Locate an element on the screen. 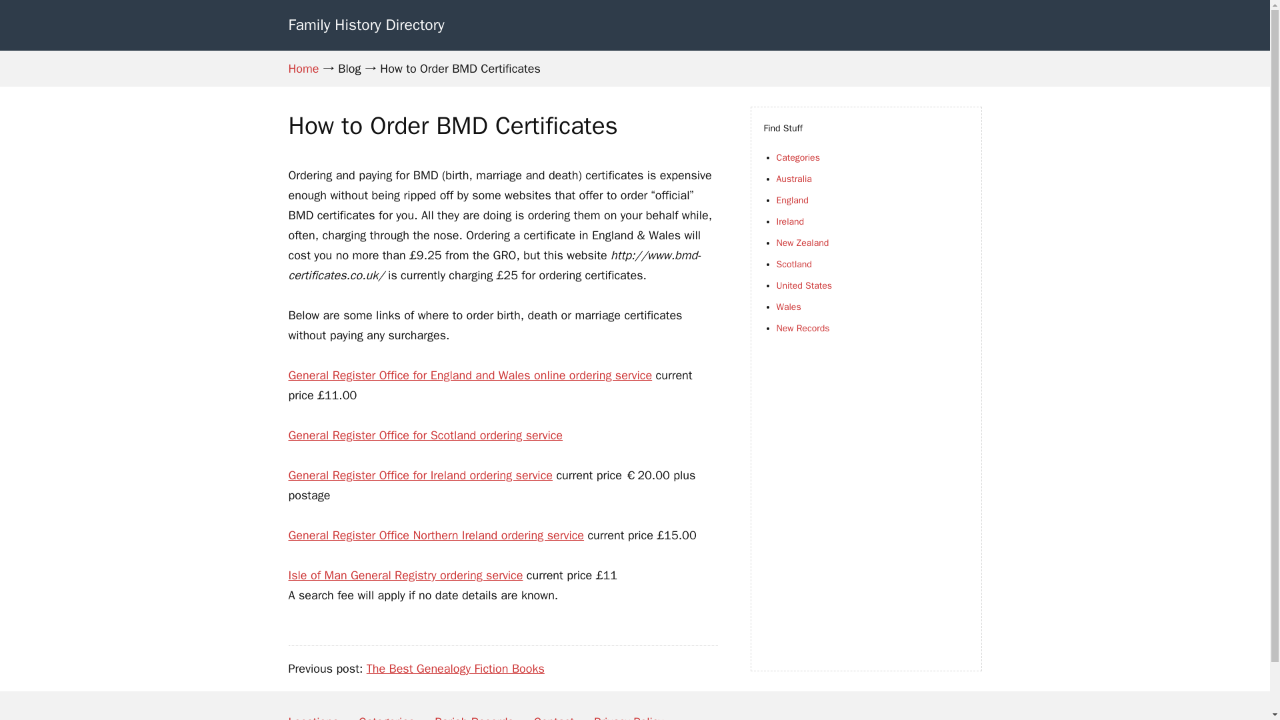 This screenshot has height=720, width=1280. General Register Office for Scotland ordering service is located at coordinates (425, 435).